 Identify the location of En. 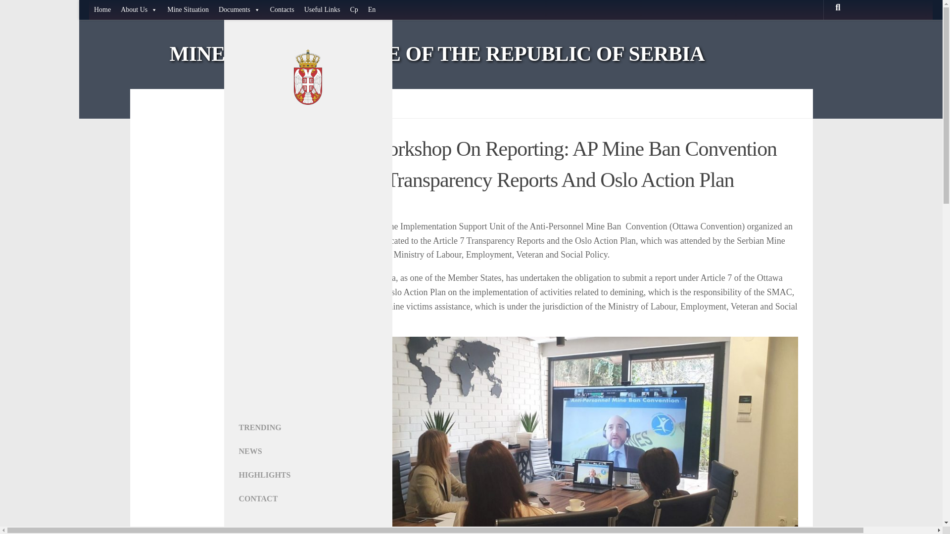
(372, 10).